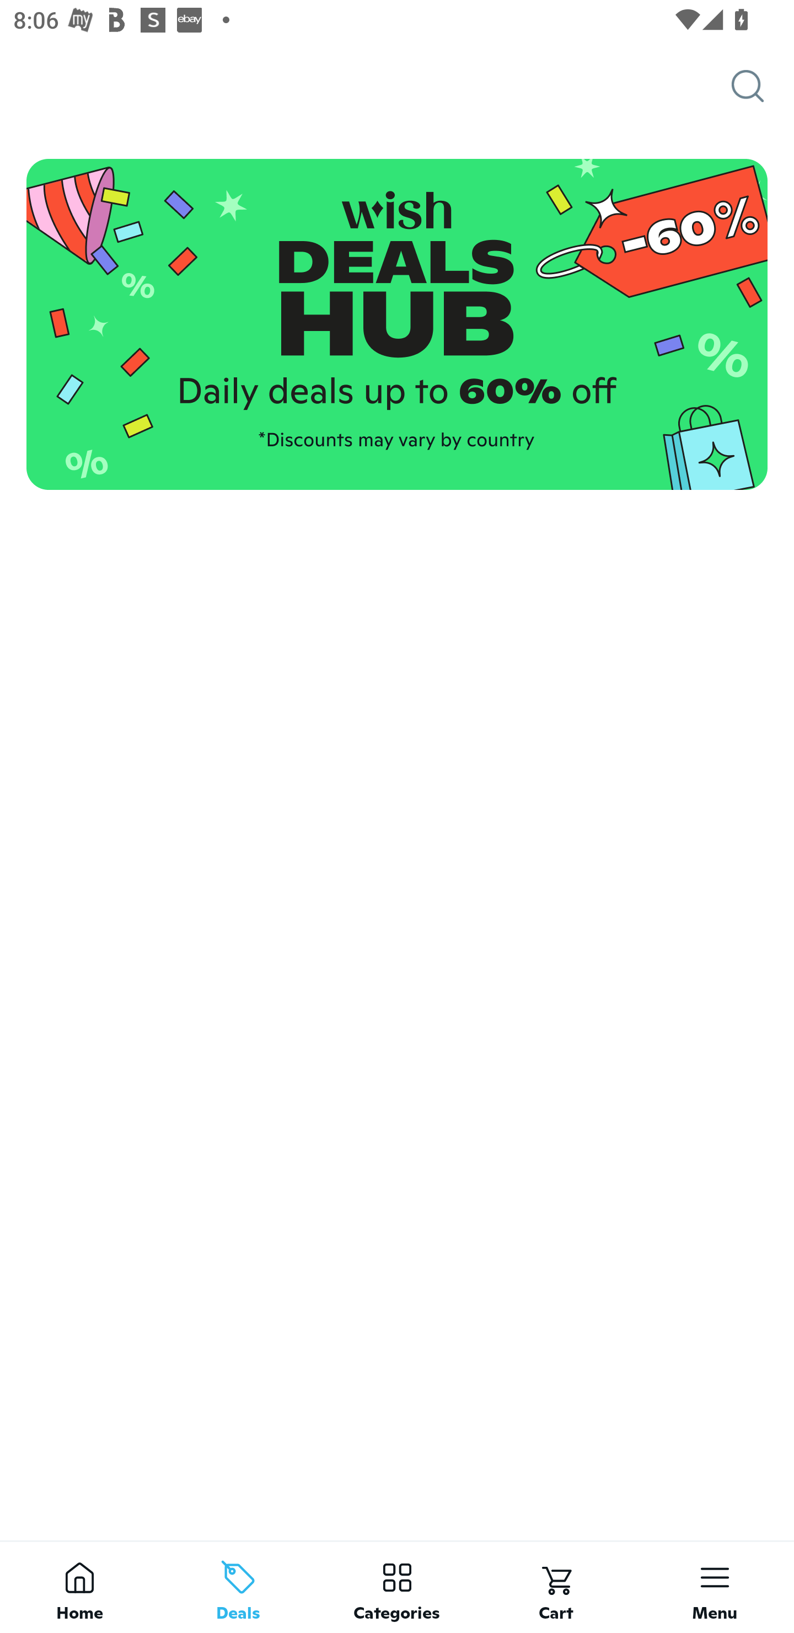 This screenshot has width=794, height=1633. What do you see at coordinates (556, 1587) in the screenshot?
I see `Cart` at bounding box center [556, 1587].